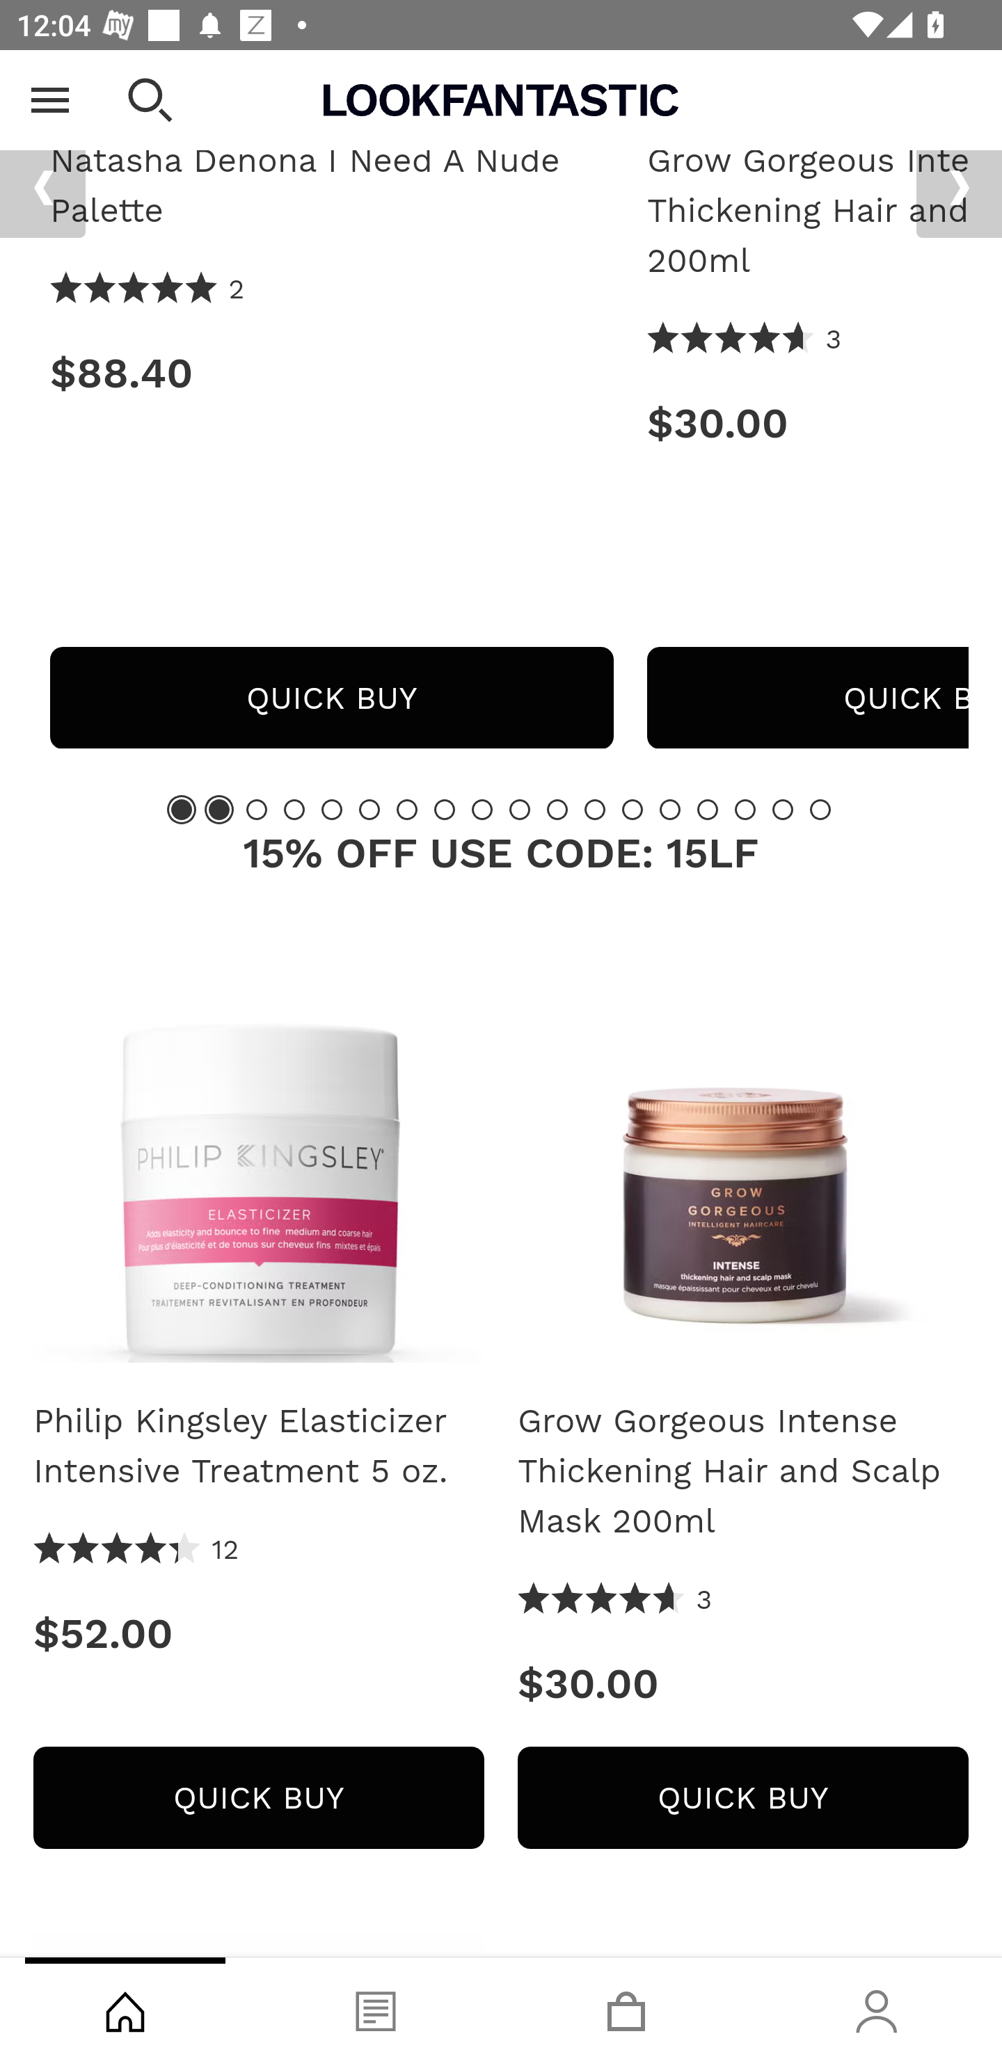  I want to click on Slide 17, so click(783, 810).